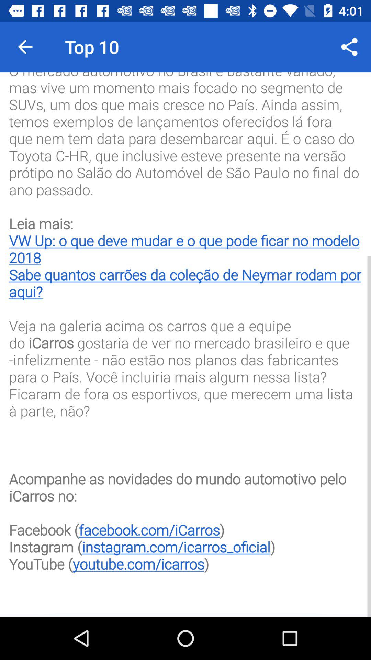 Image resolution: width=371 pixels, height=660 pixels. What do you see at coordinates (349, 47) in the screenshot?
I see `turn off item to the right of the top 10` at bounding box center [349, 47].